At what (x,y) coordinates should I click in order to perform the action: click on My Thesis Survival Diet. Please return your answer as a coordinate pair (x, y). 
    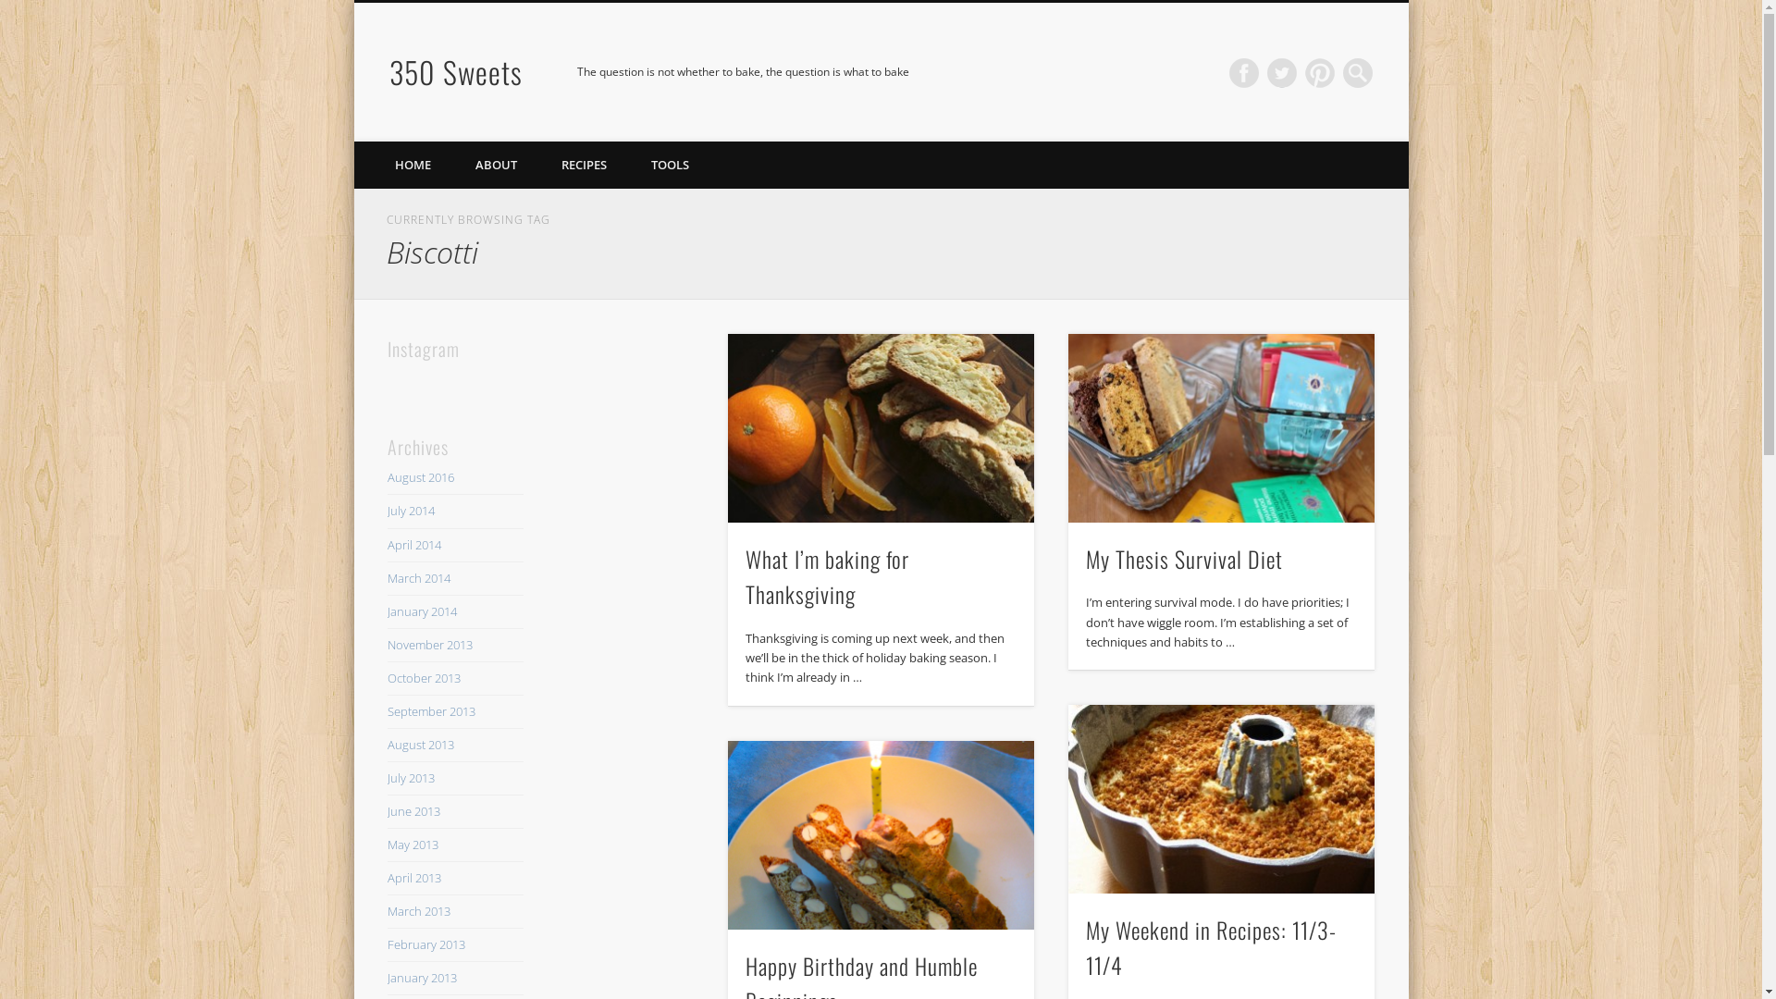
    Looking at the image, I should click on (1221, 429).